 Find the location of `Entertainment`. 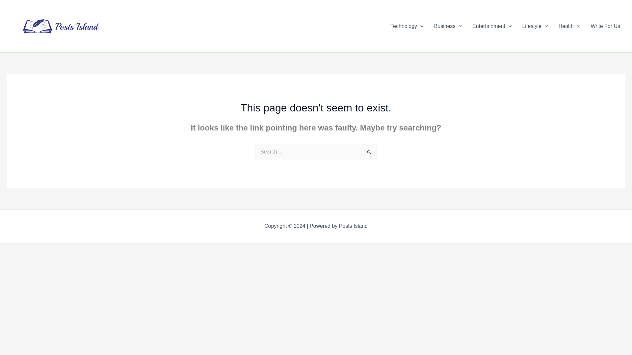

Entertainment is located at coordinates (492, 26).